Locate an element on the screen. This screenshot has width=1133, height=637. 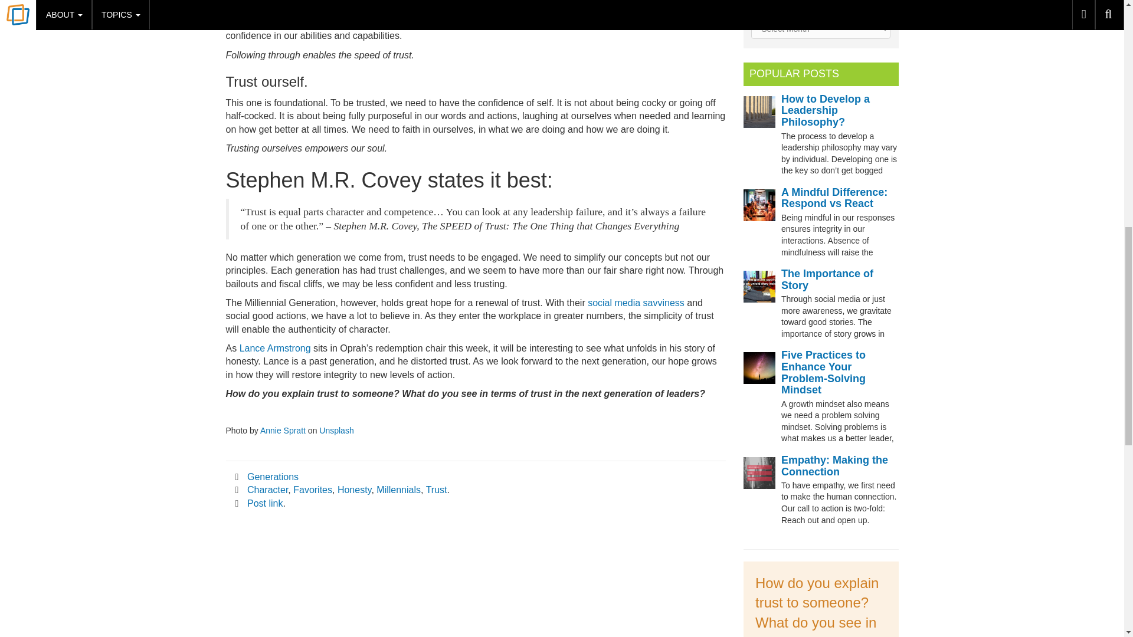
Favorites is located at coordinates (313, 490).